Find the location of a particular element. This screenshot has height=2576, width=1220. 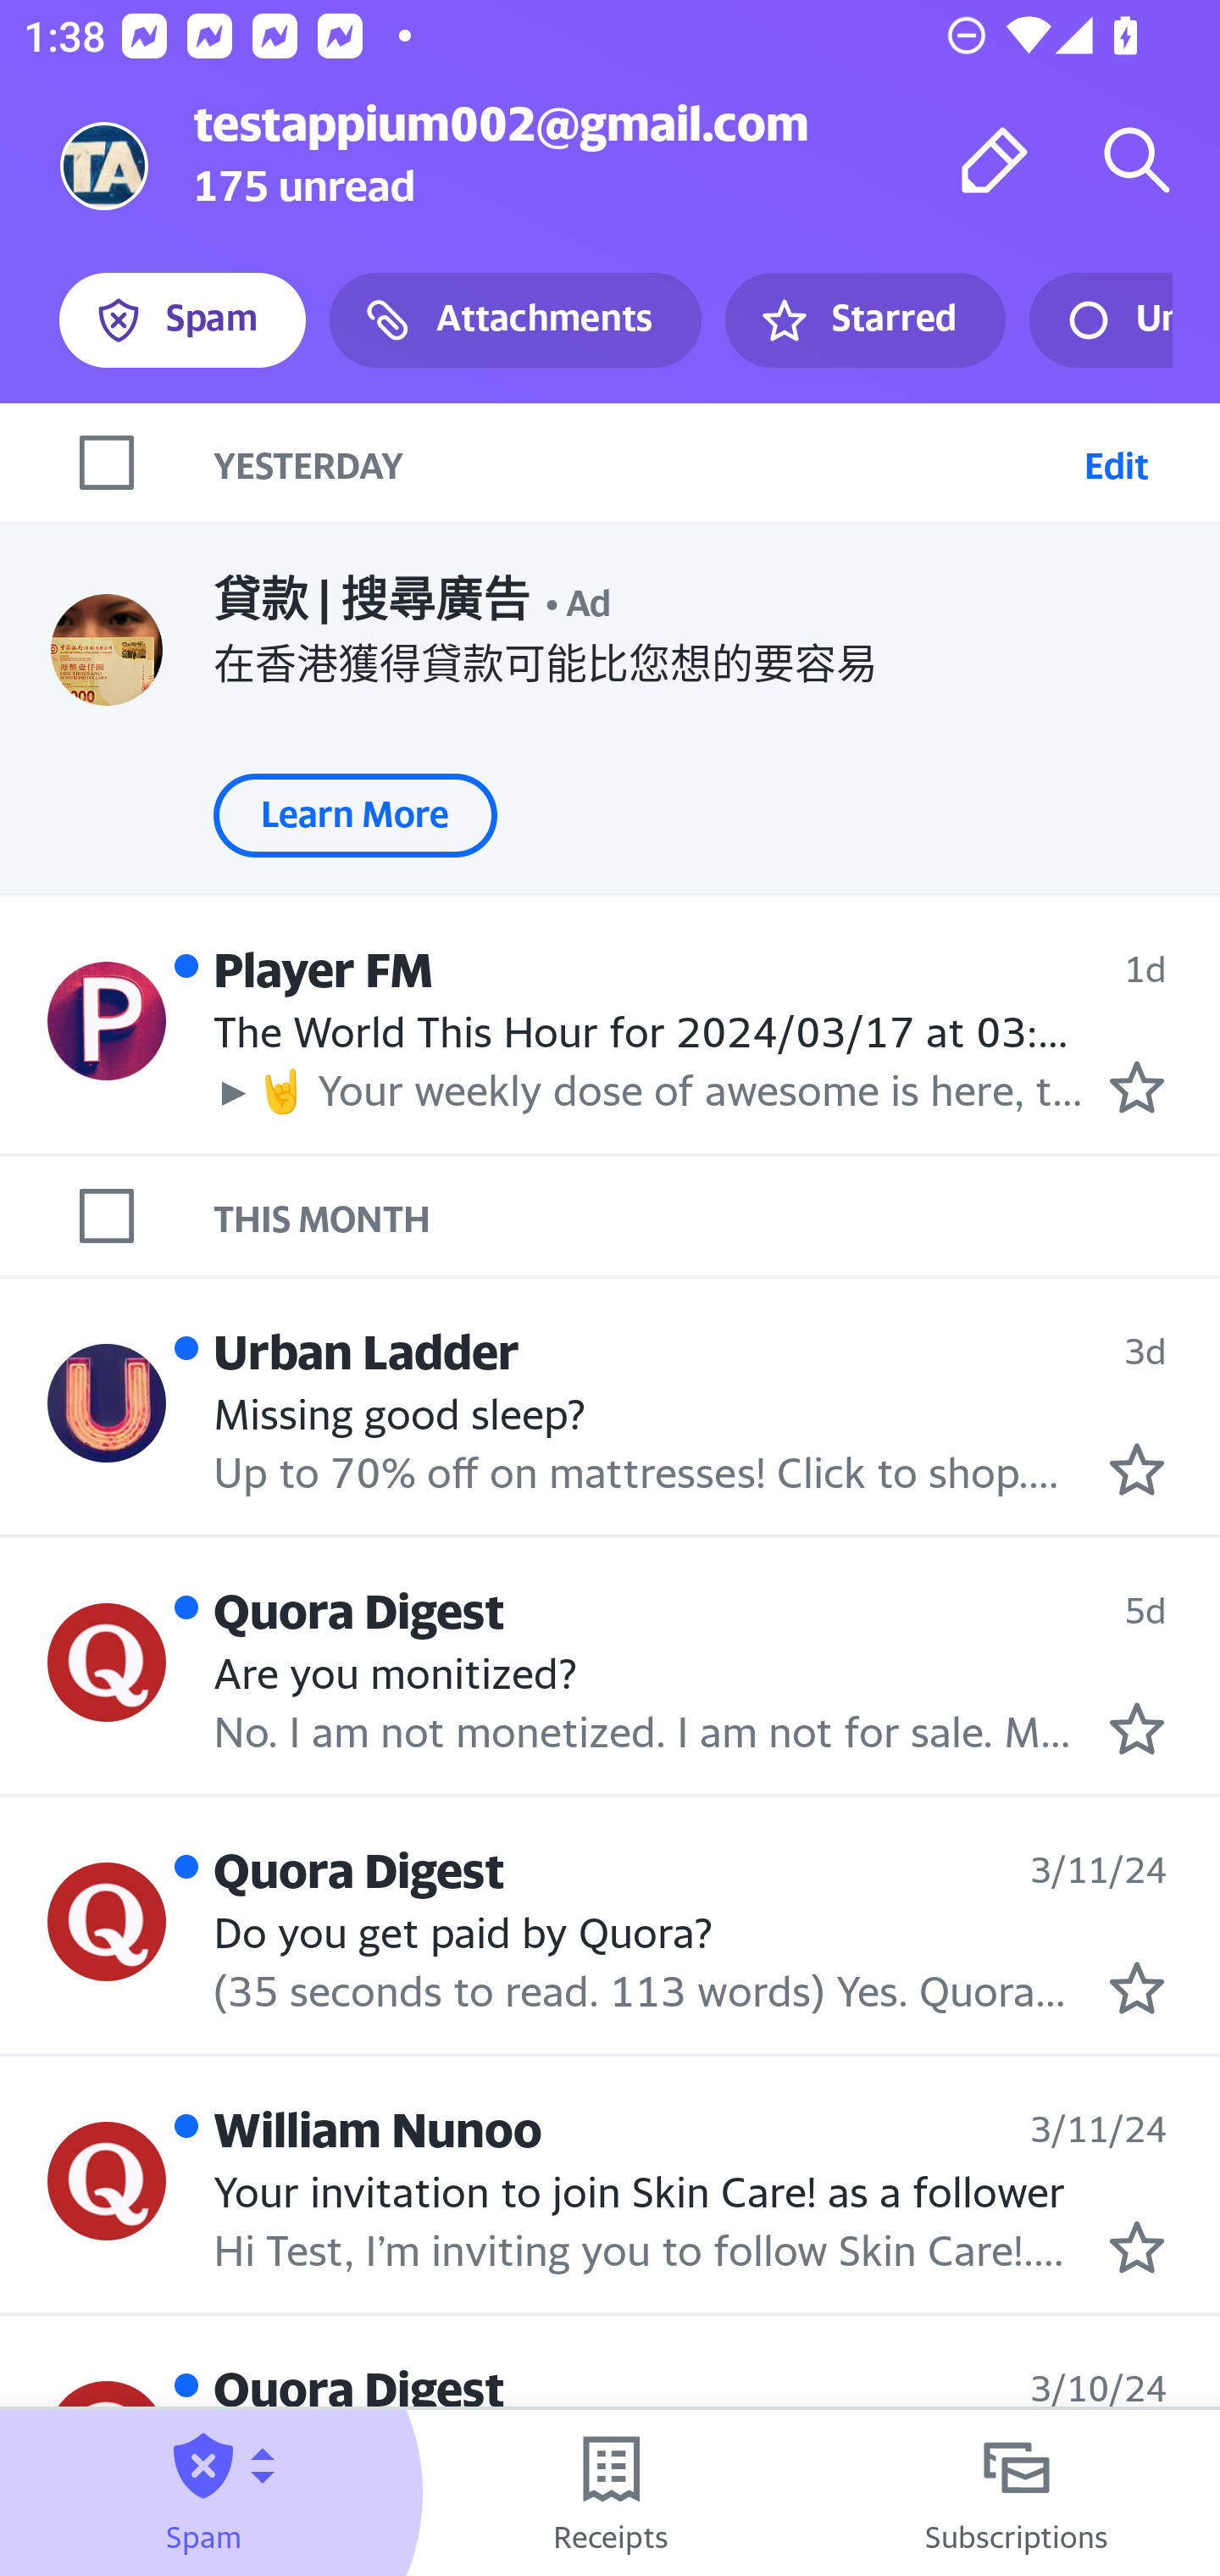

Subscriptions is located at coordinates (1017, 2493).